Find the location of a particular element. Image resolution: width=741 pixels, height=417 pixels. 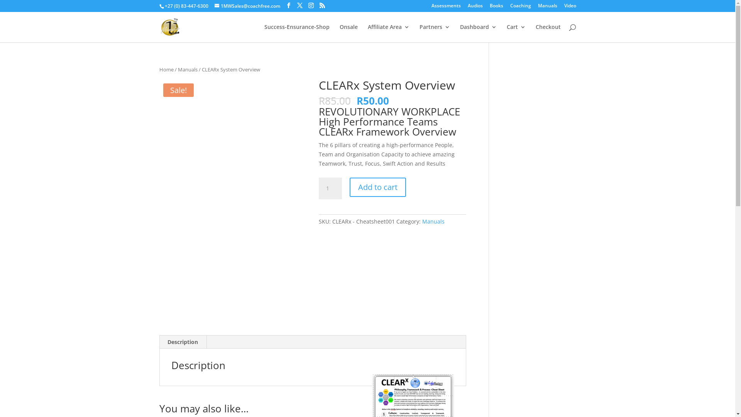

Partners is located at coordinates (435, 33).